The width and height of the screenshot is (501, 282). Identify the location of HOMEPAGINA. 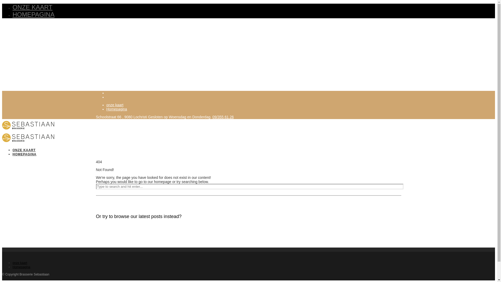
(33, 15).